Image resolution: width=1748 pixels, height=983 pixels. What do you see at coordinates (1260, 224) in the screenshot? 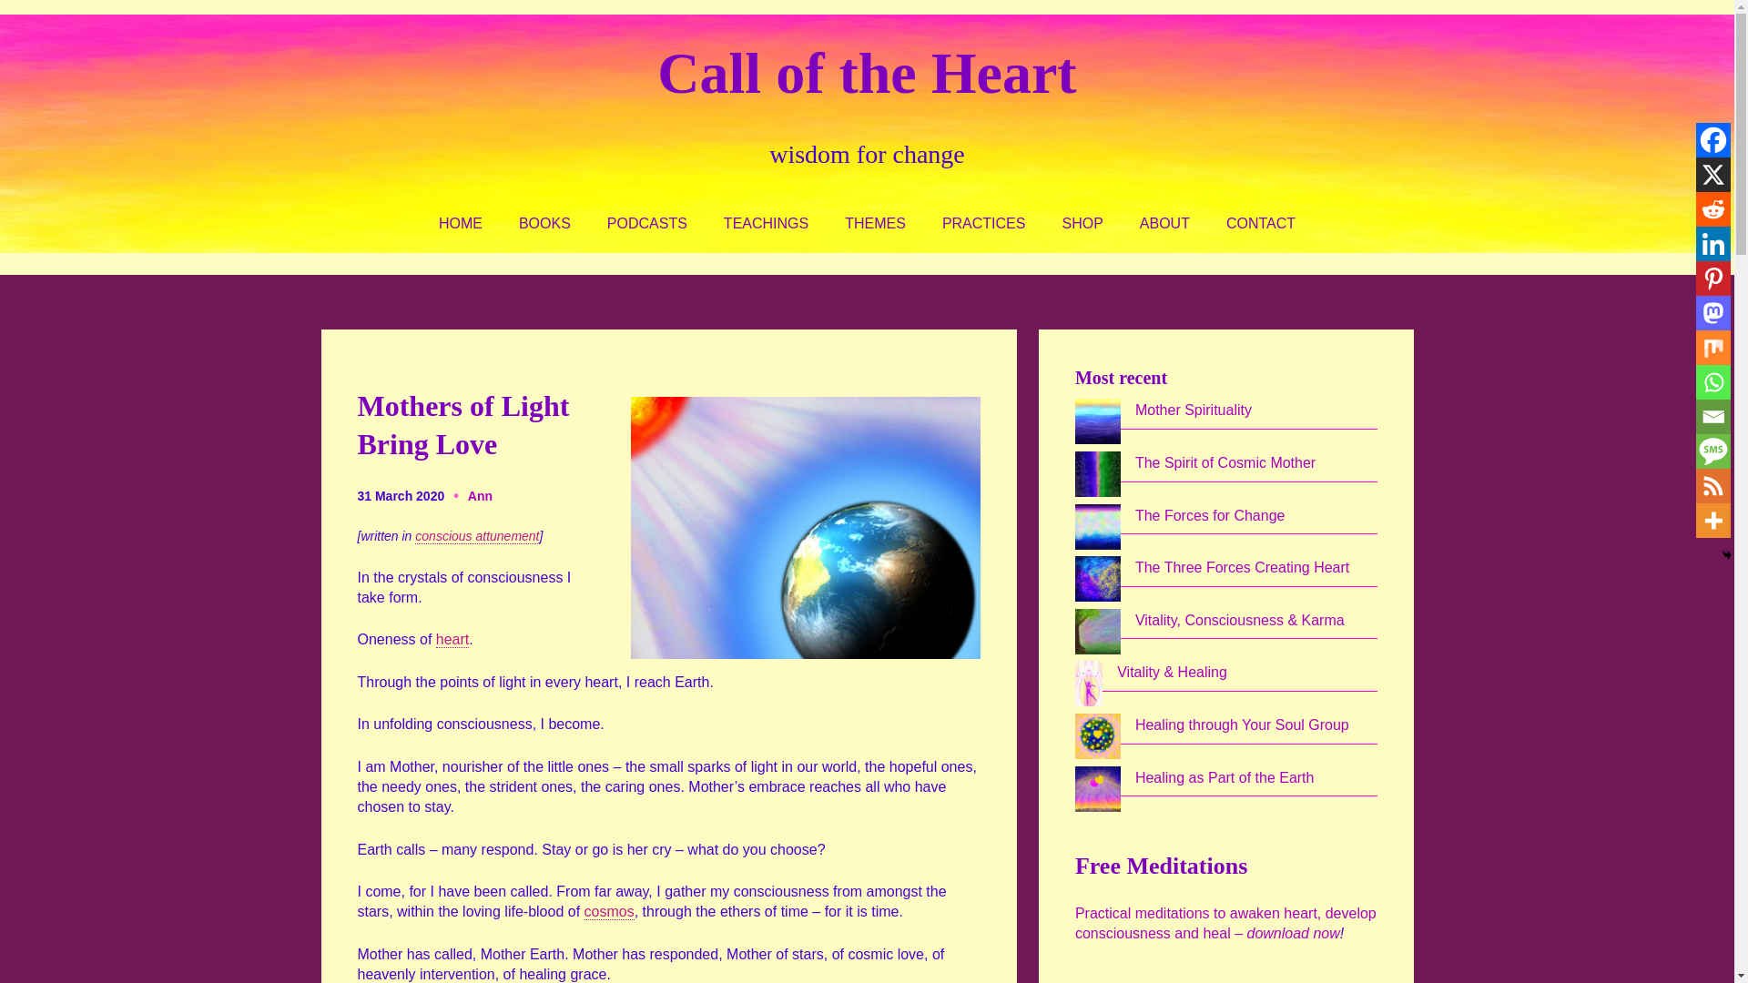
I see `CONTACT` at bounding box center [1260, 224].